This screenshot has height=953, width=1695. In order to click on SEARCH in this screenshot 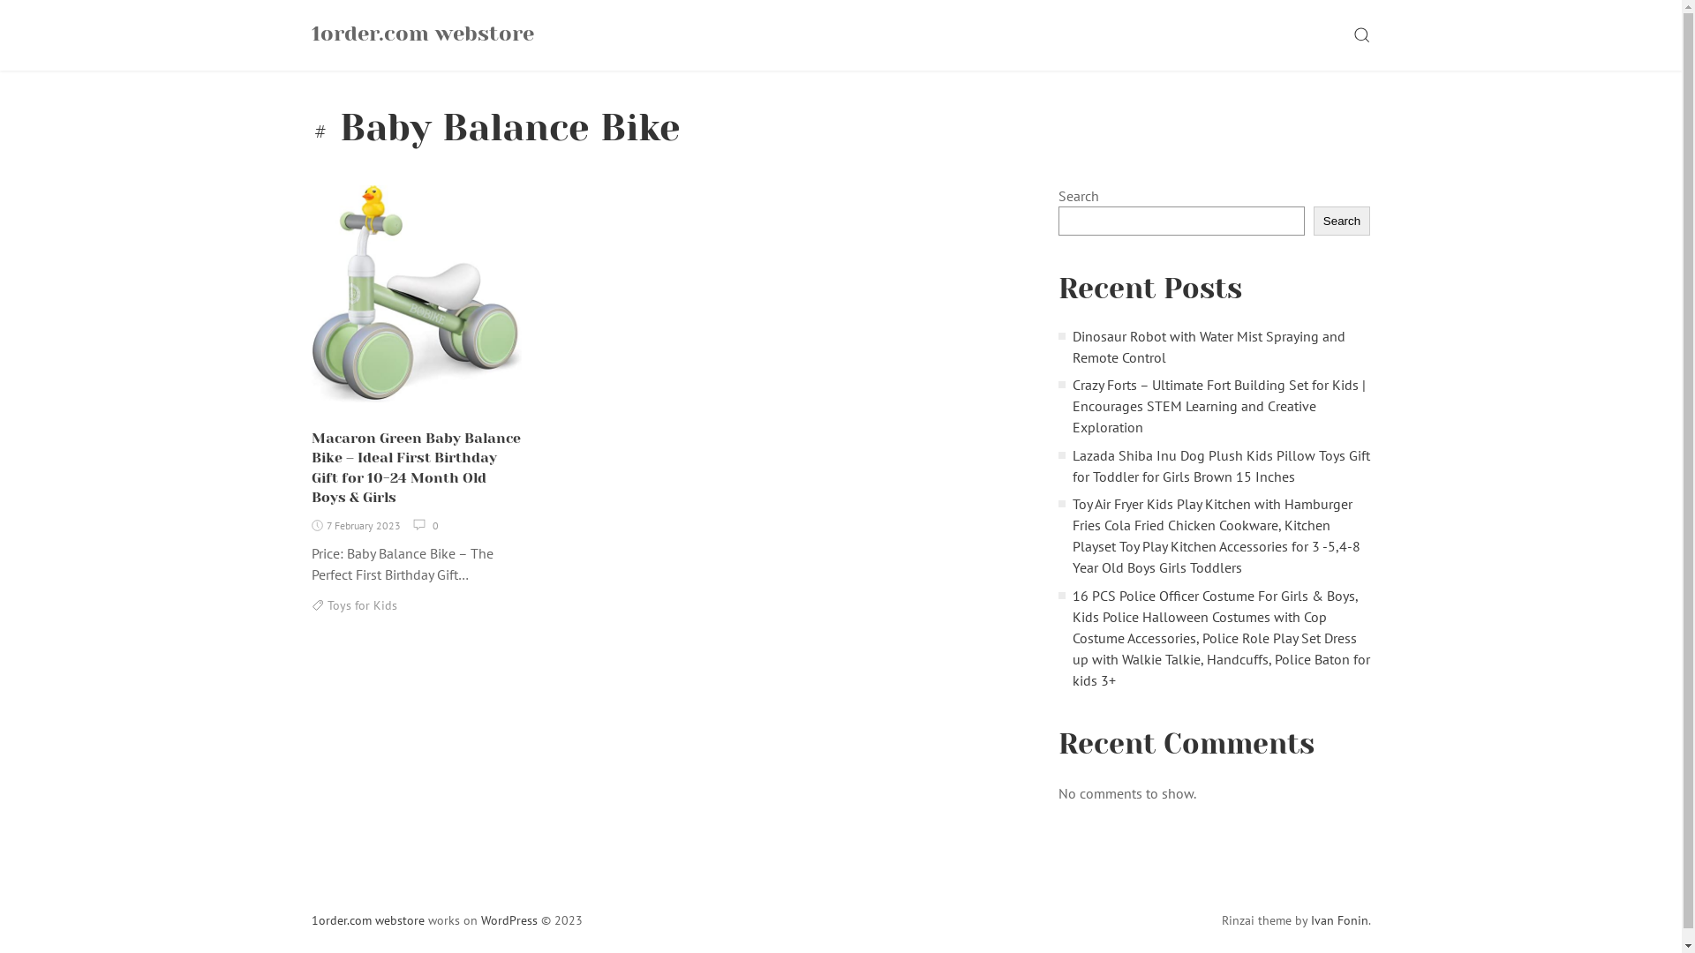, I will do `click(1362, 35)`.